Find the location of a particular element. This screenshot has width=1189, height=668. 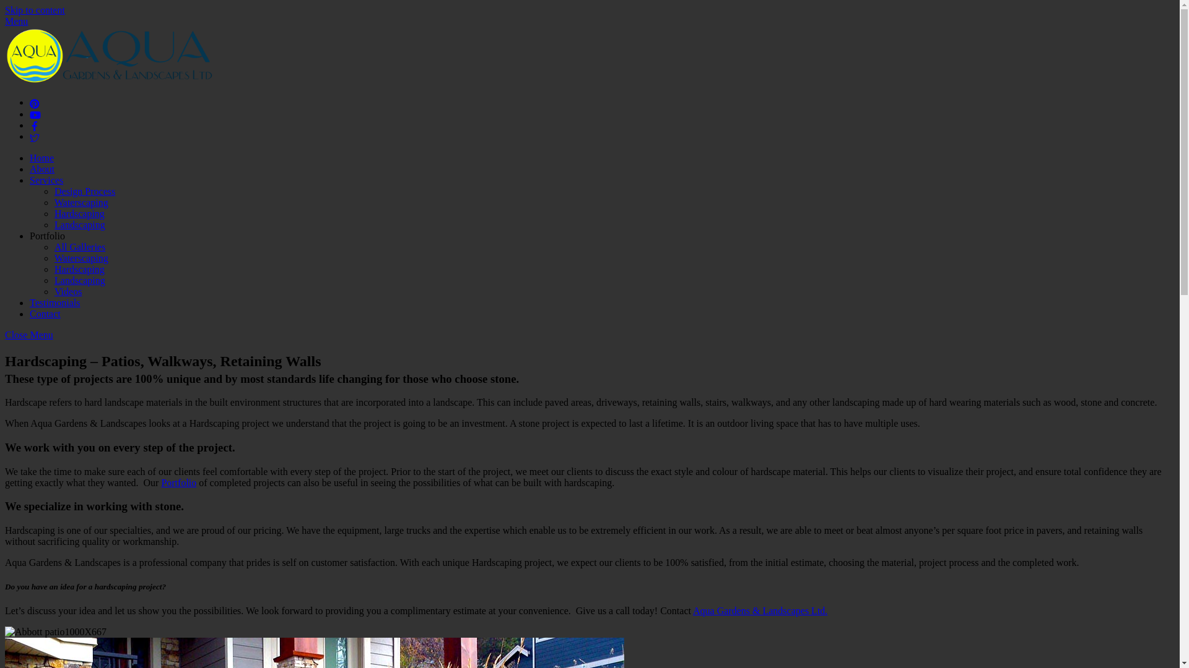

Hardscaping is located at coordinates (79, 214).